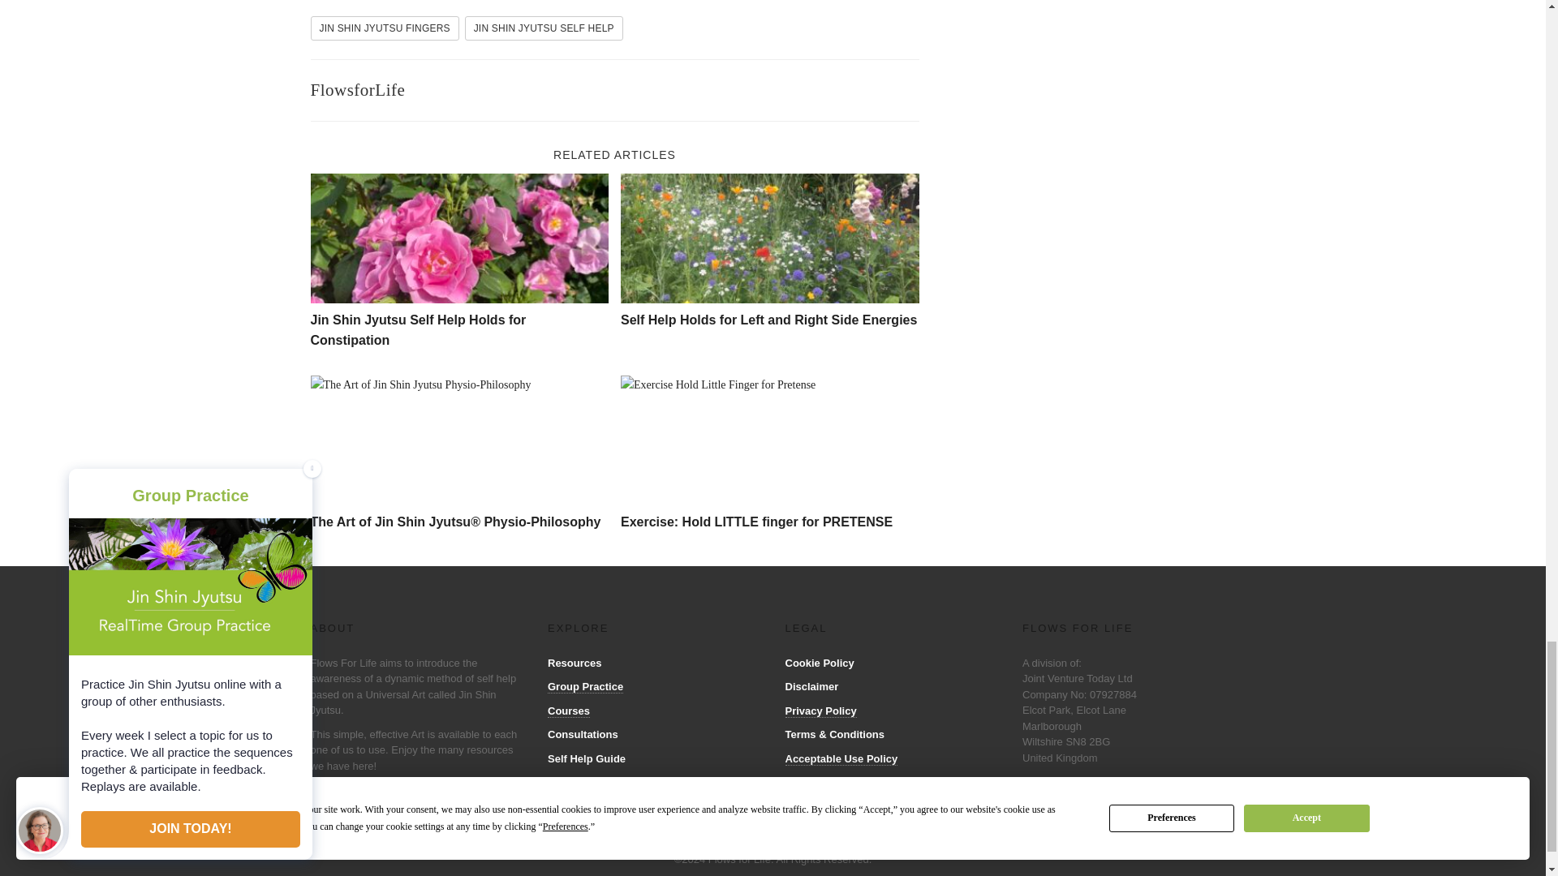 The width and height of the screenshot is (1558, 876). Describe the element at coordinates (769, 238) in the screenshot. I see `Self Help Holds for Left and Right Side Energies` at that location.